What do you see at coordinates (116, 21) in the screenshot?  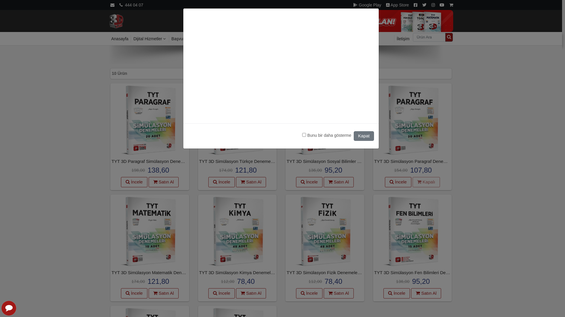 I see `Anasayfa` at bounding box center [116, 21].